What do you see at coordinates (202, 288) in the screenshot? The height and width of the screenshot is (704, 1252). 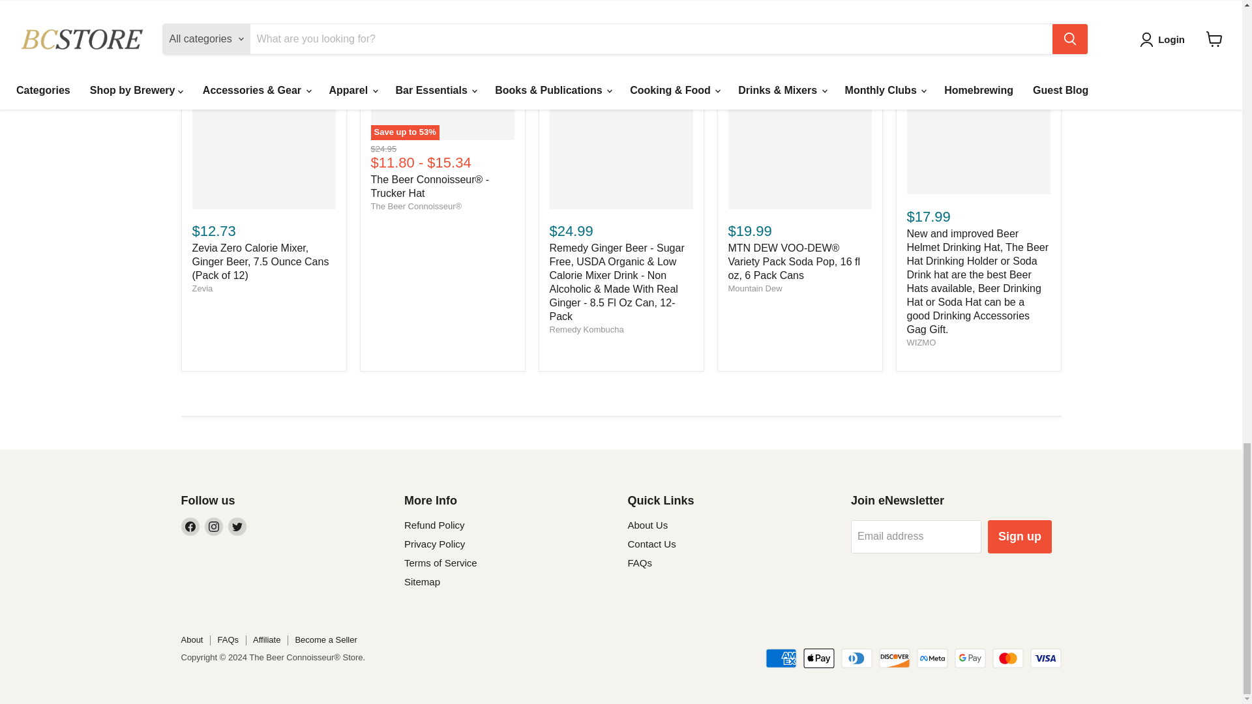 I see `Zevia` at bounding box center [202, 288].